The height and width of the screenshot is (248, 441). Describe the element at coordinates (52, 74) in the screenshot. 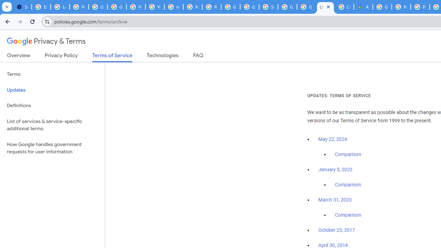

I see `Terms` at that location.